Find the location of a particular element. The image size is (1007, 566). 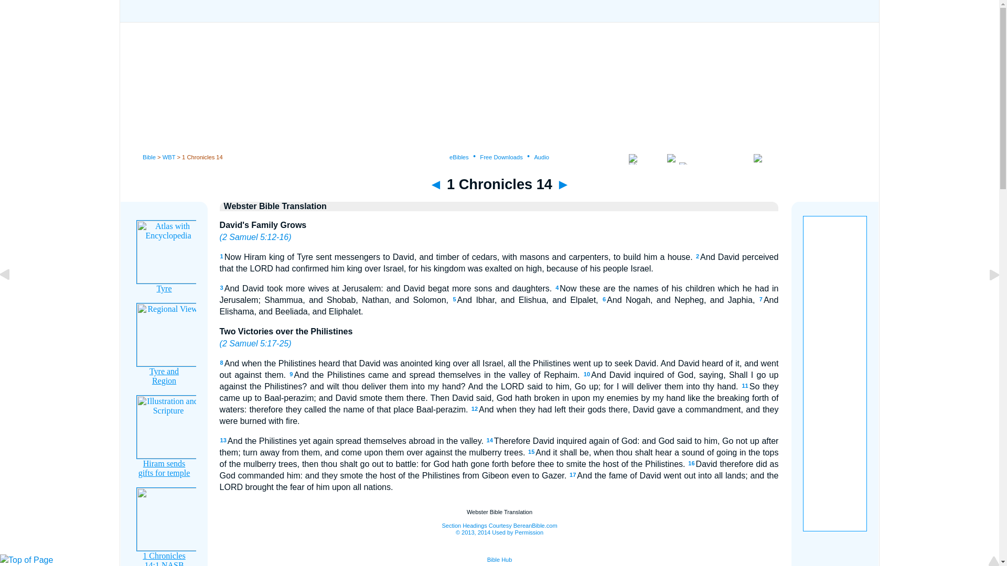

1 Chronicles 13 is located at coordinates (435, 184).